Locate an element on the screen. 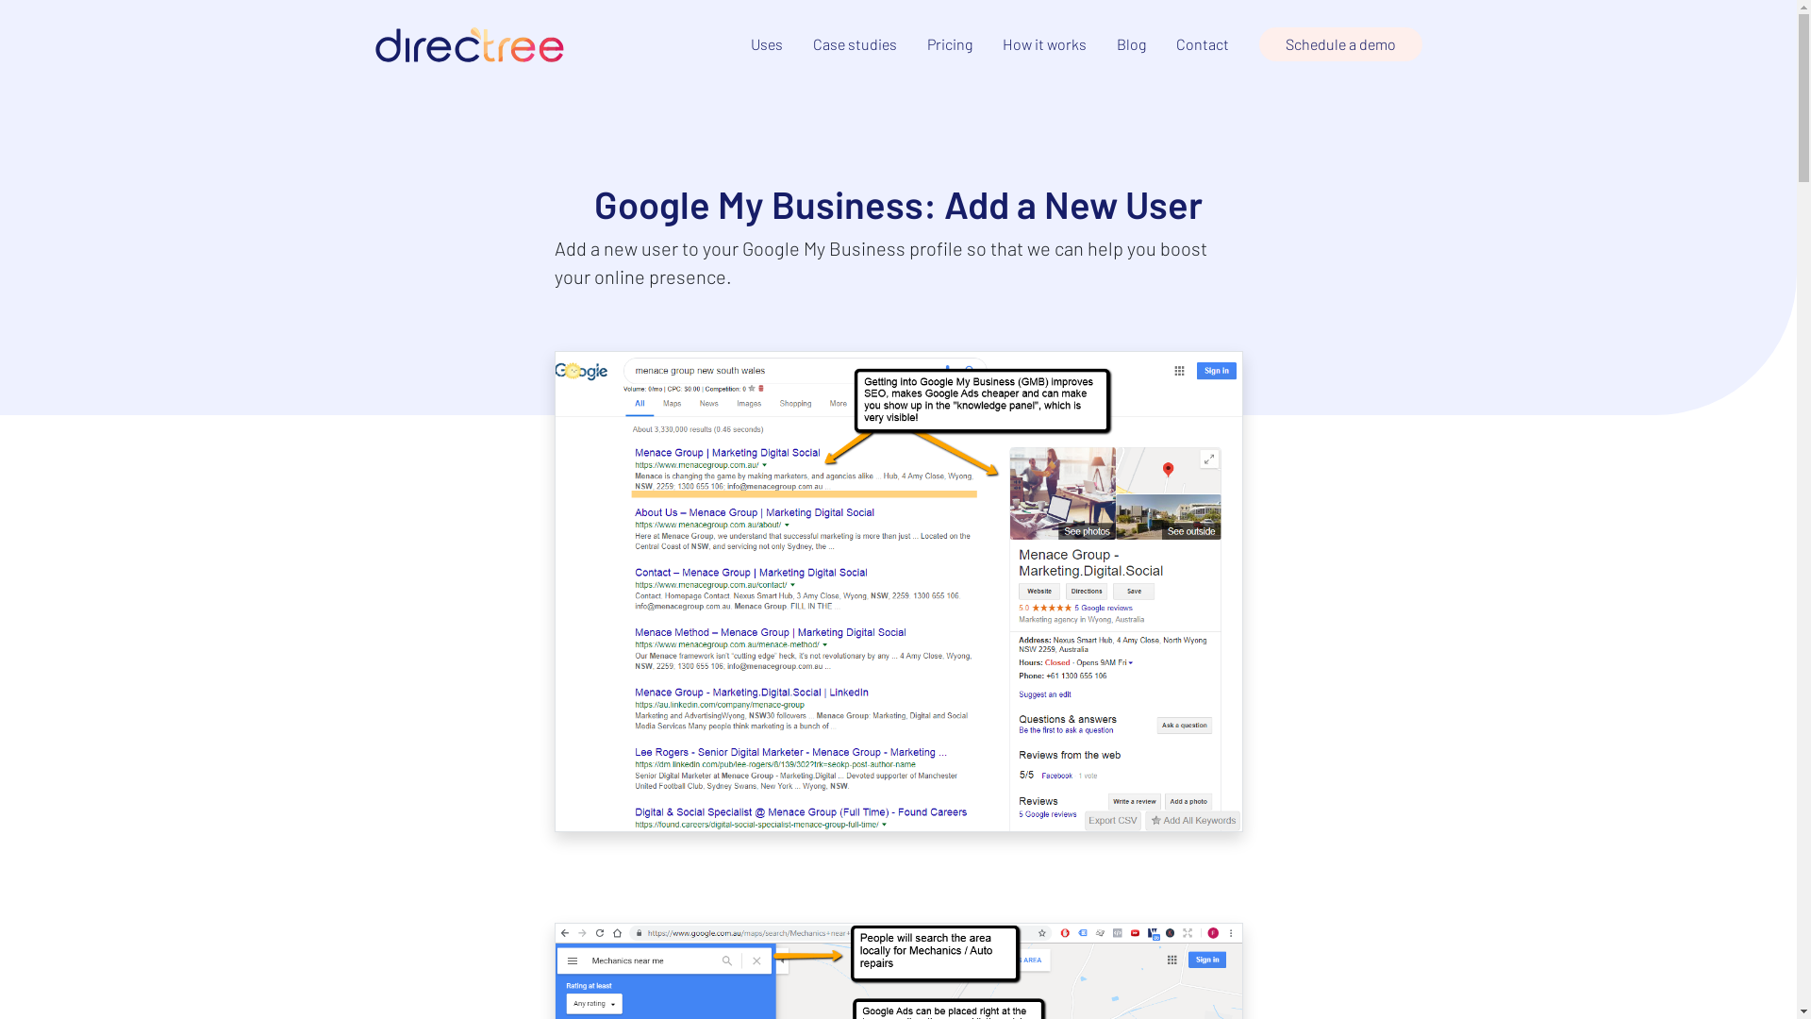 The width and height of the screenshot is (1811, 1019). Uses is located at coordinates (767, 43).